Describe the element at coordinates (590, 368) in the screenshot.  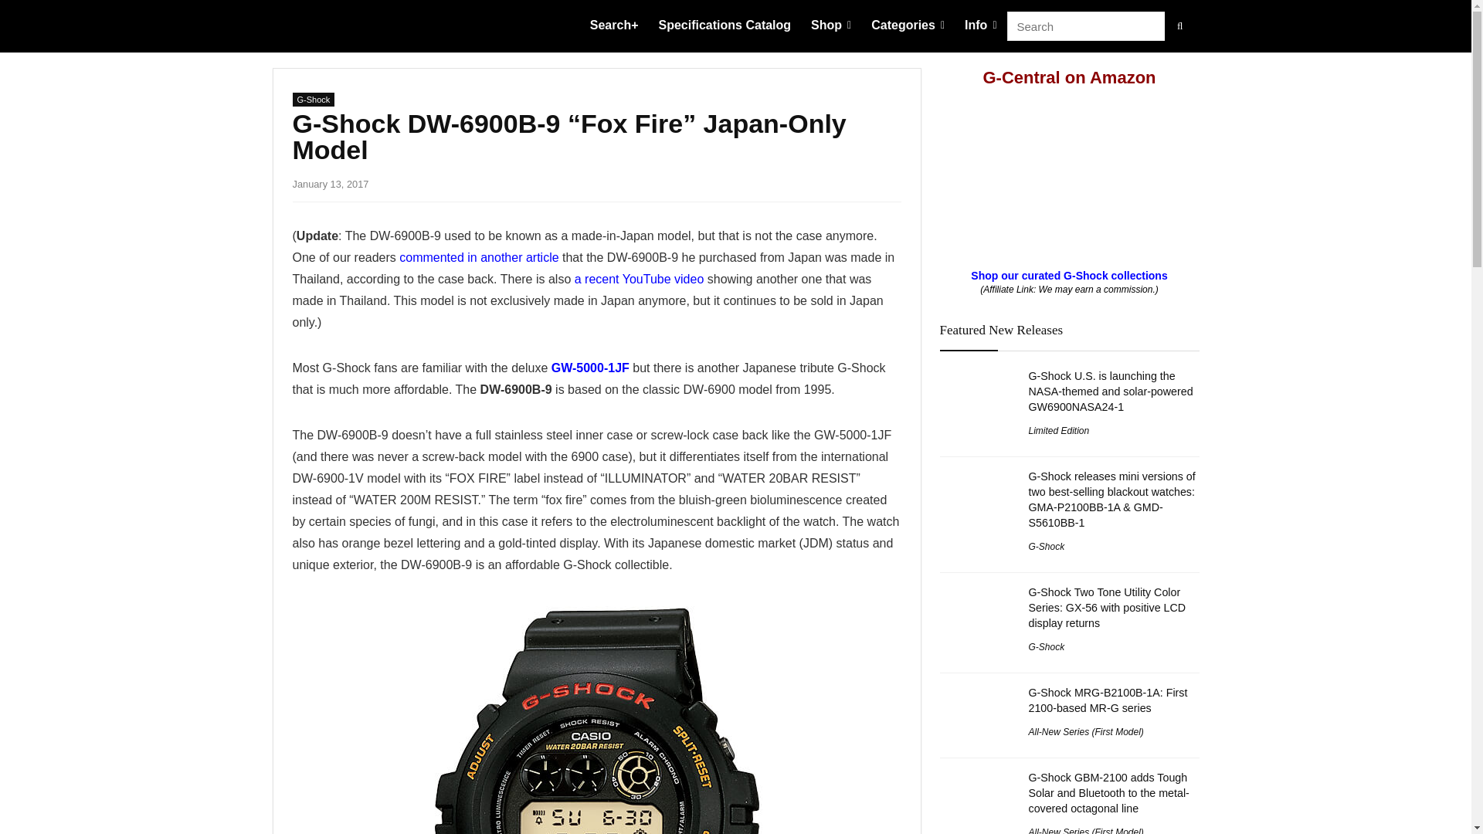
I see `GW-5000-1JF` at that location.